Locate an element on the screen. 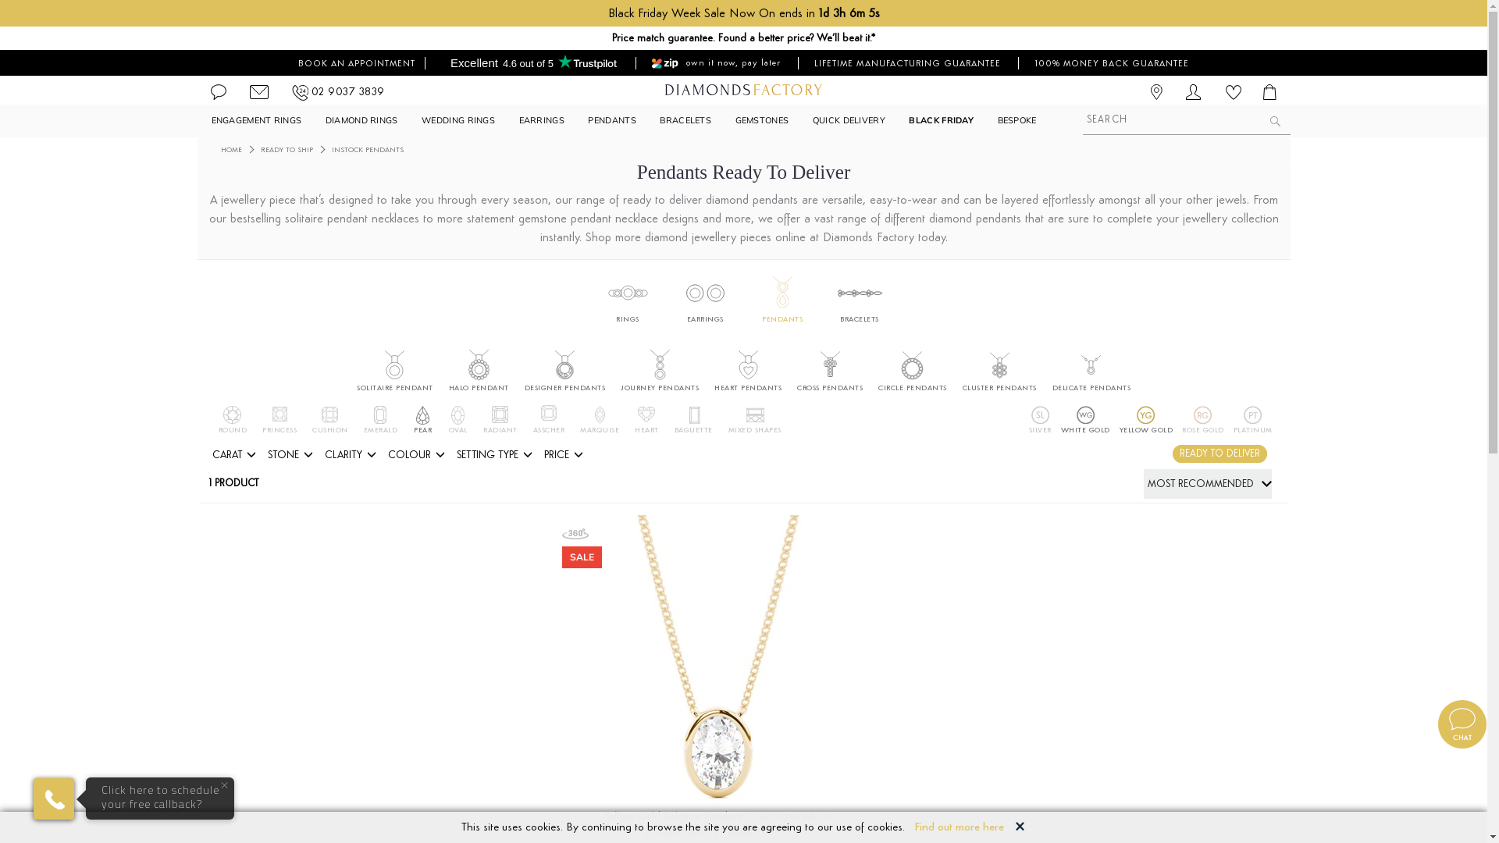 This screenshot has height=843, width=1499. RADIANT is located at coordinates (500, 430).